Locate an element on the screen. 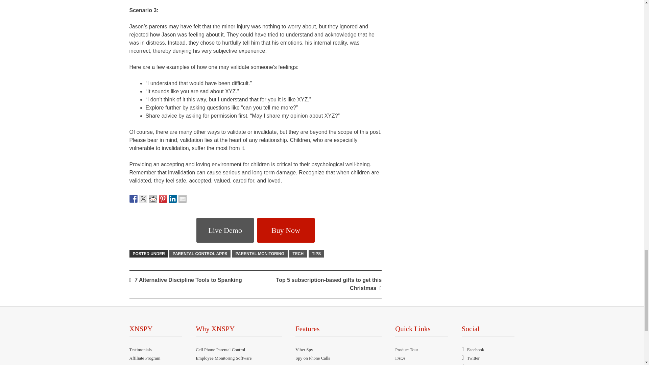 The height and width of the screenshot is (365, 649). PARENTAL CONTROL APPS is located at coordinates (200, 253).